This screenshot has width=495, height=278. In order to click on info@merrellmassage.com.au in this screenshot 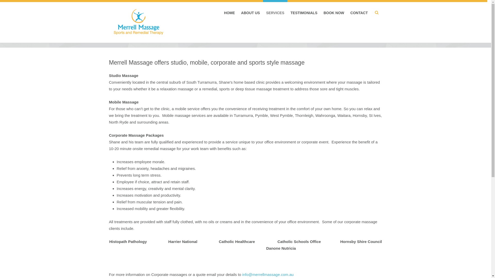, I will do `click(268, 274)`.